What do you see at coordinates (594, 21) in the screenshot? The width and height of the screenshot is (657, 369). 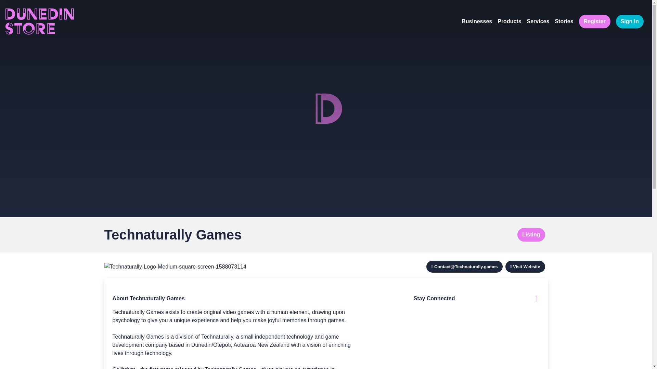 I see `Register` at bounding box center [594, 21].